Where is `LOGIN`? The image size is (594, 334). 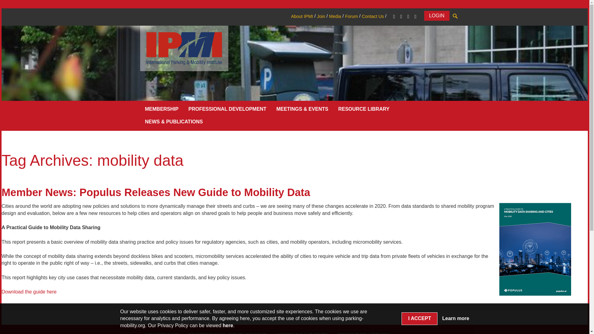 LOGIN is located at coordinates (437, 15).